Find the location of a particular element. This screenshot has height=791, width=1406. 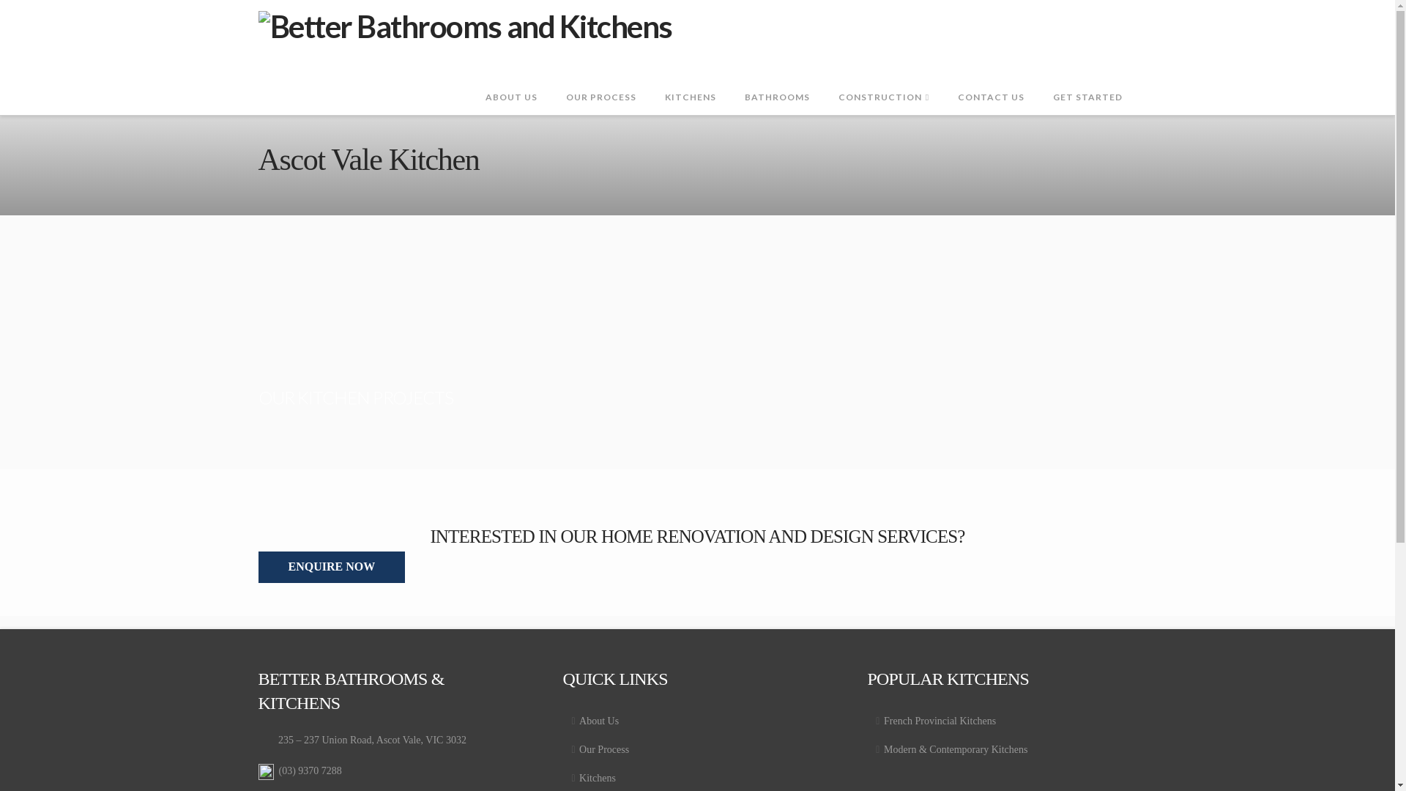

French Provincial Kitchens is located at coordinates (1002, 721).